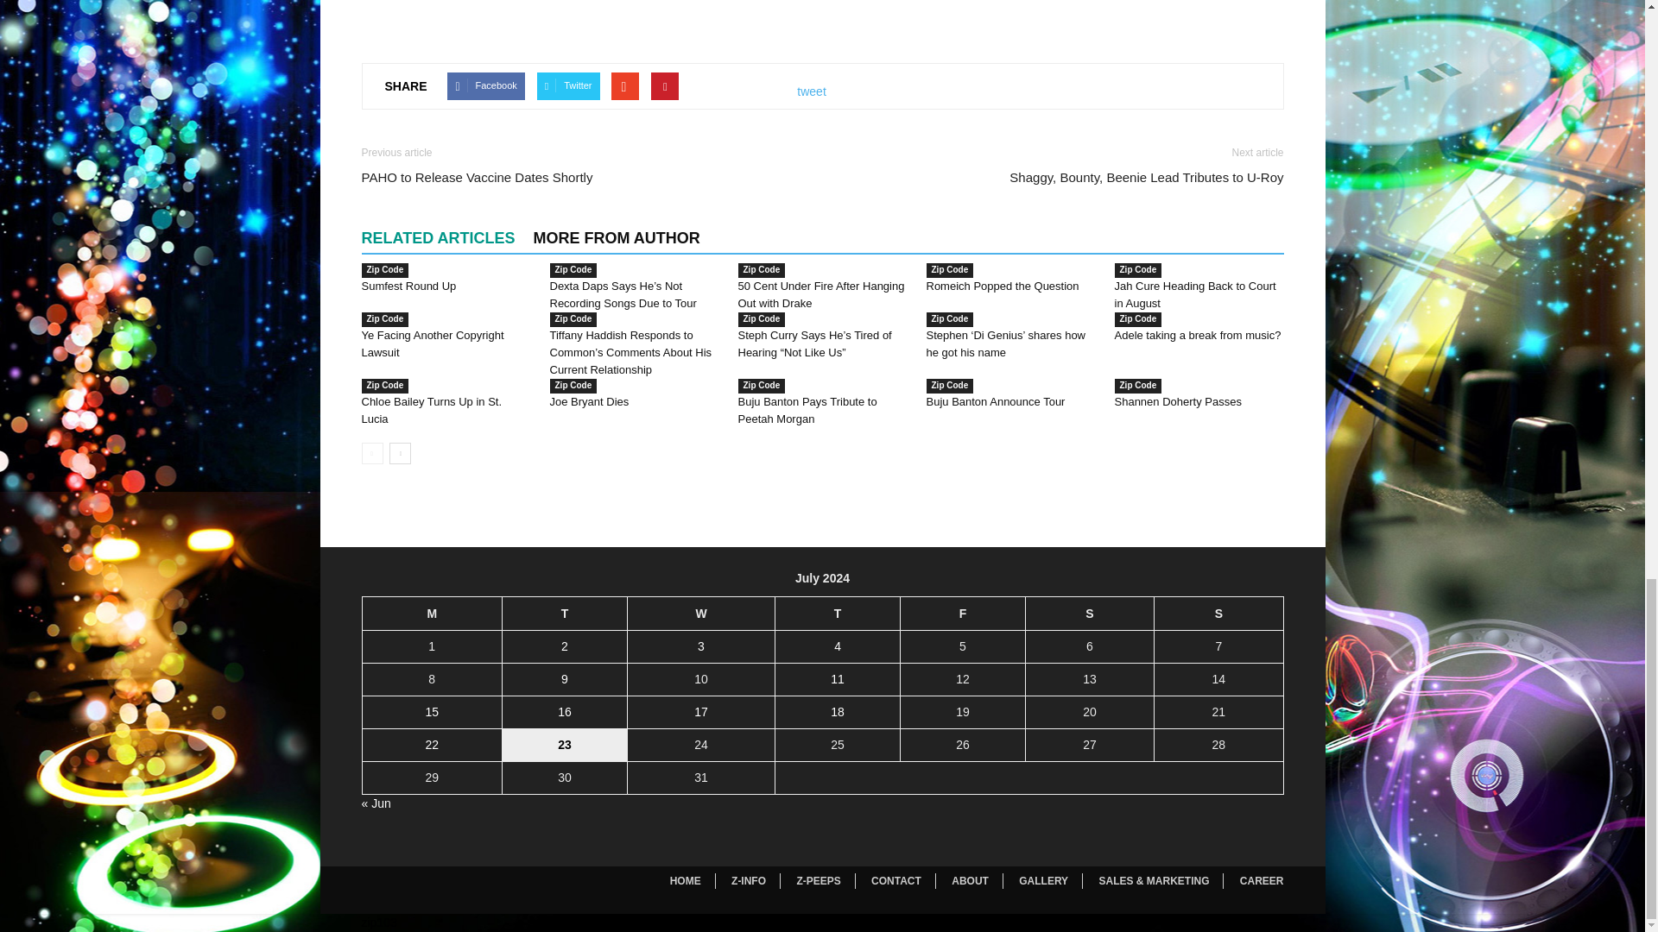  Describe the element at coordinates (820, 294) in the screenshot. I see `50 Cent Under Fire After Hanging Out with Drake` at that location.